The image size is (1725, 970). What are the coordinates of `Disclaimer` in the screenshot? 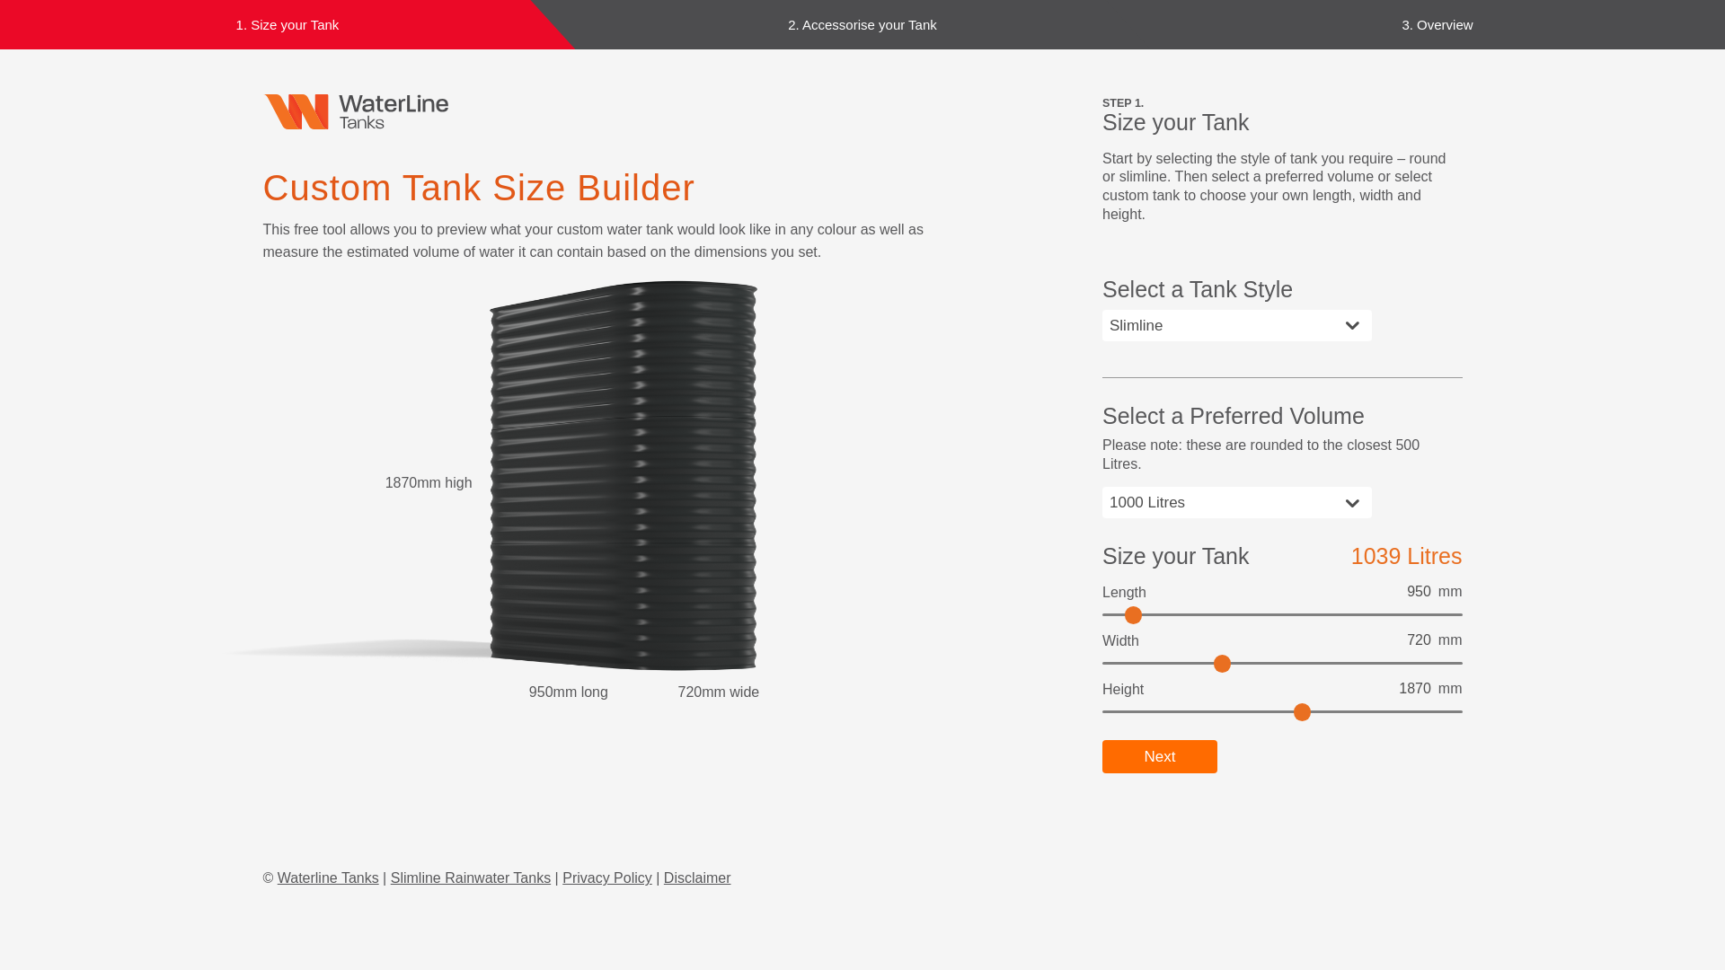 It's located at (697, 878).